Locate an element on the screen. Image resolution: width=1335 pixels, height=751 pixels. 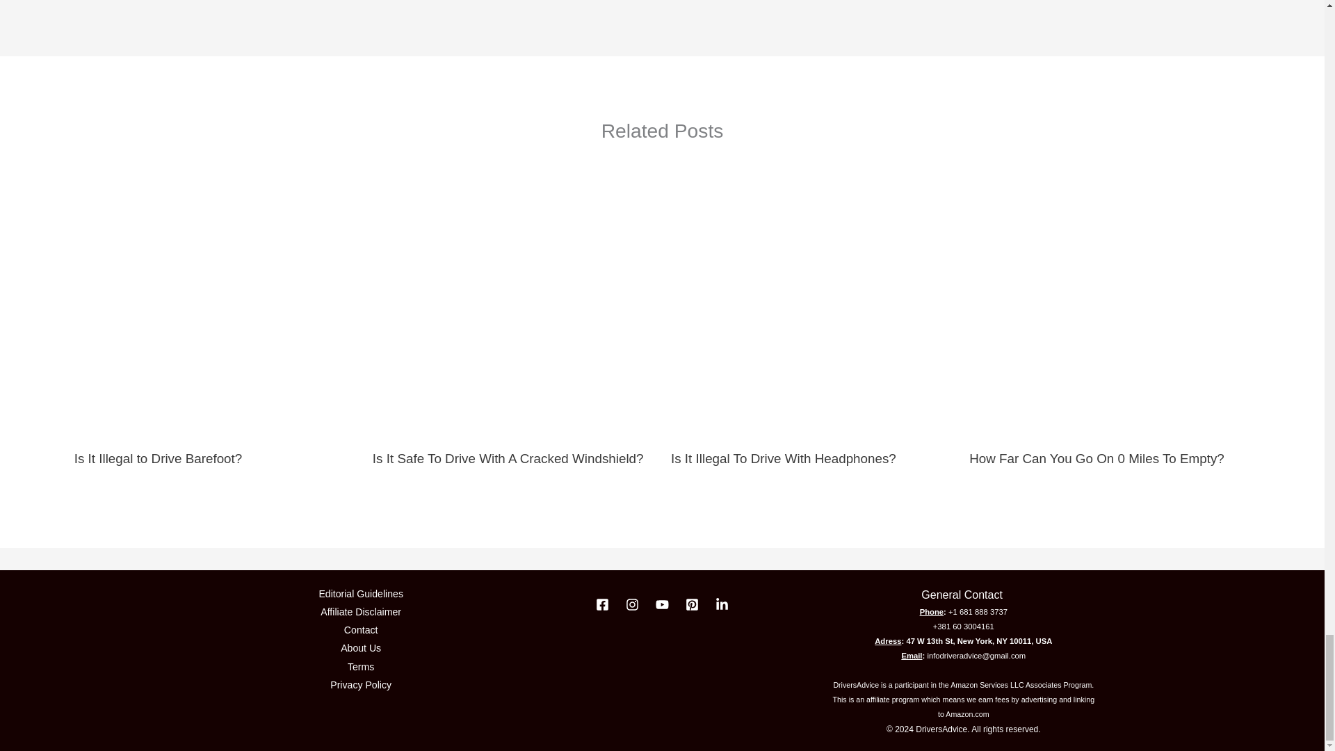
Contact is located at coordinates (361, 630).